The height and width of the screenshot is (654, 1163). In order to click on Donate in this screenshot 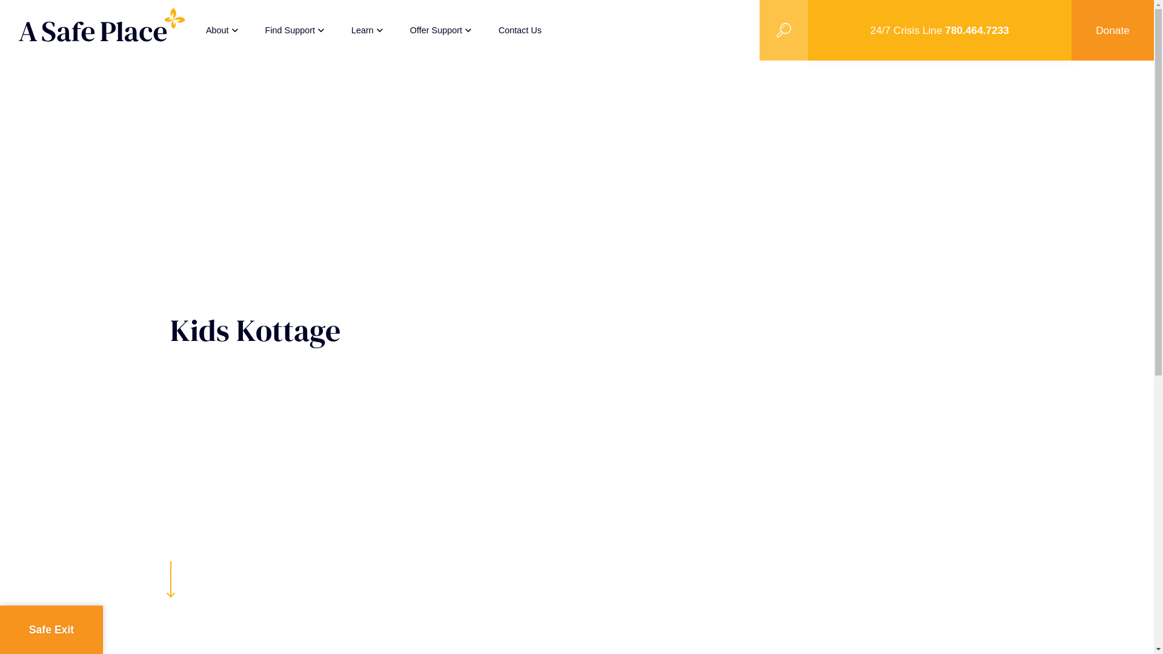, I will do `click(1113, 30)`.